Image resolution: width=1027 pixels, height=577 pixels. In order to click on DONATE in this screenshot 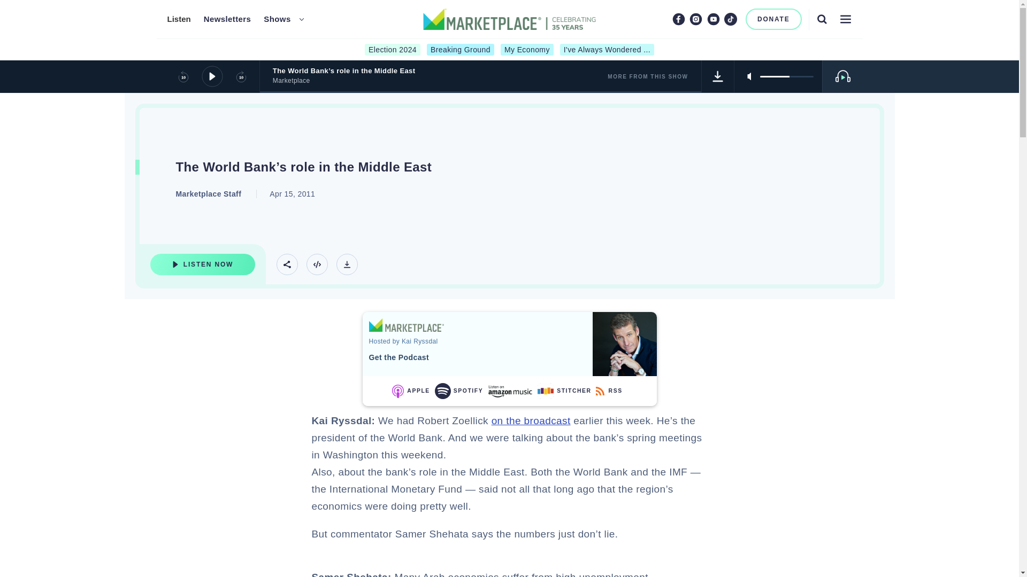, I will do `click(773, 19)`.